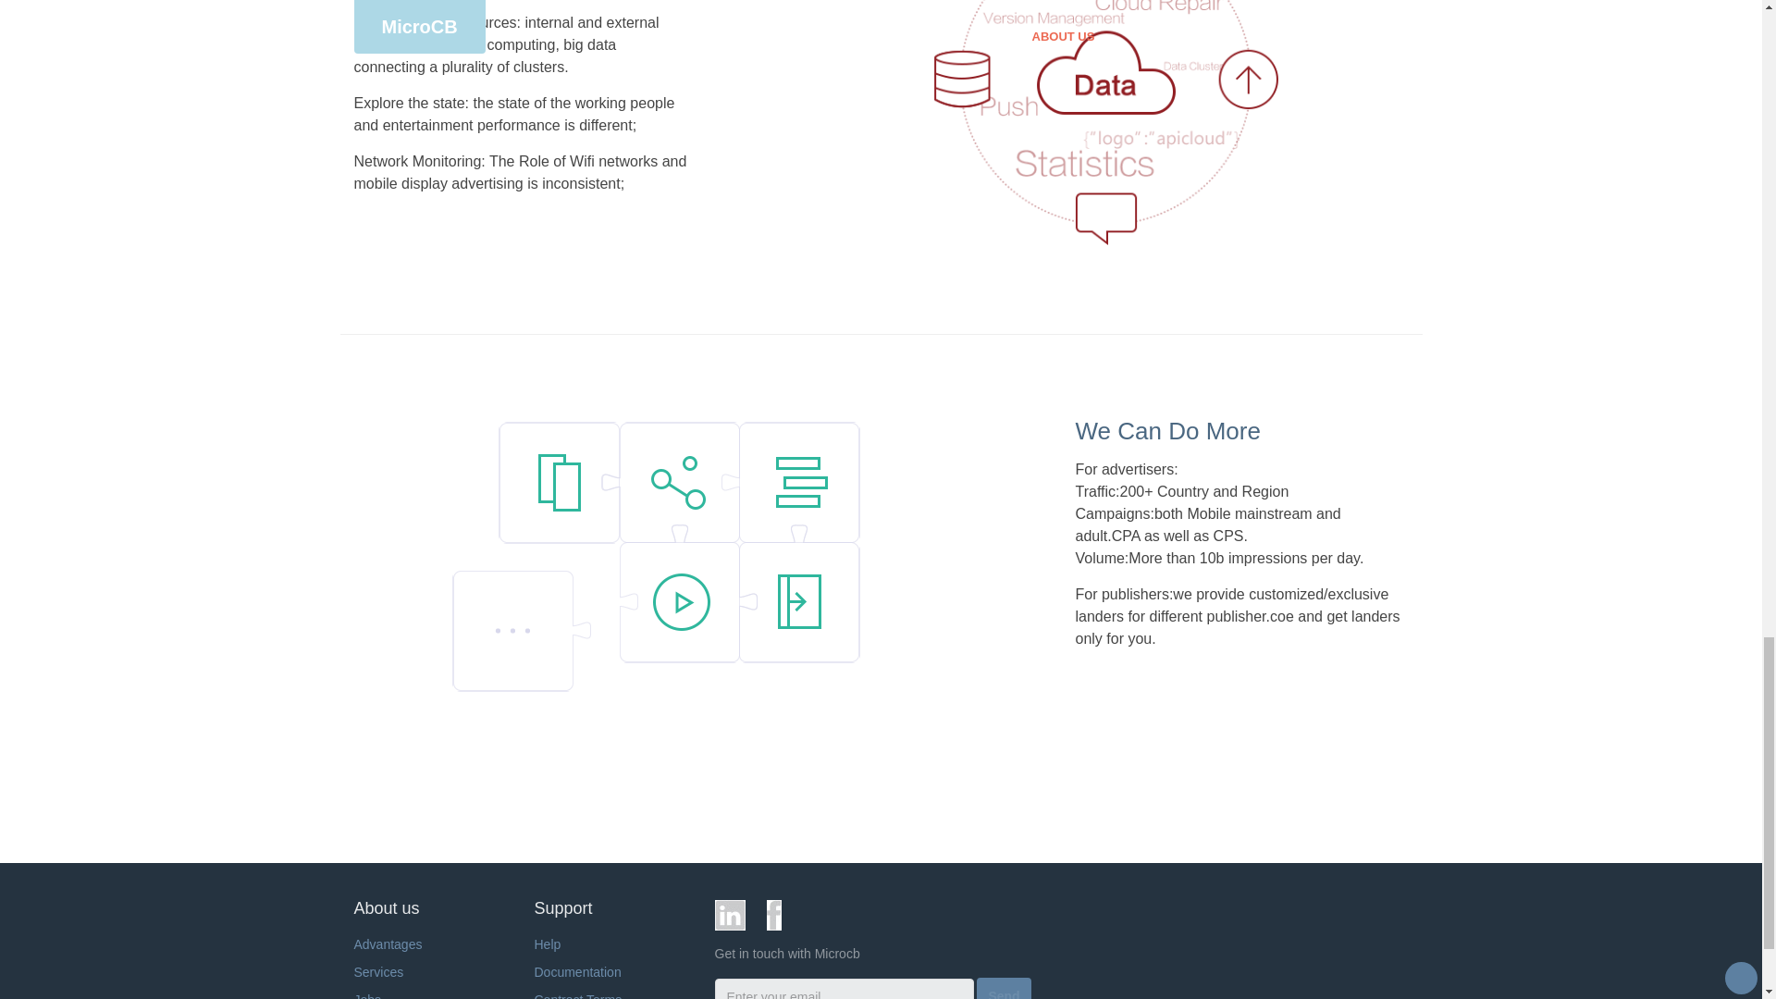 The height and width of the screenshot is (999, 1776). I want to click on Help, so click(548, 944).